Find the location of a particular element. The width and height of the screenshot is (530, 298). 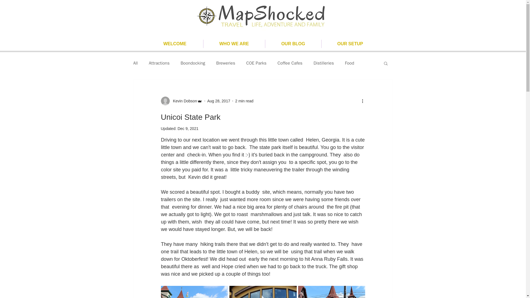

WELCOME is located at coordinates (175, 44).